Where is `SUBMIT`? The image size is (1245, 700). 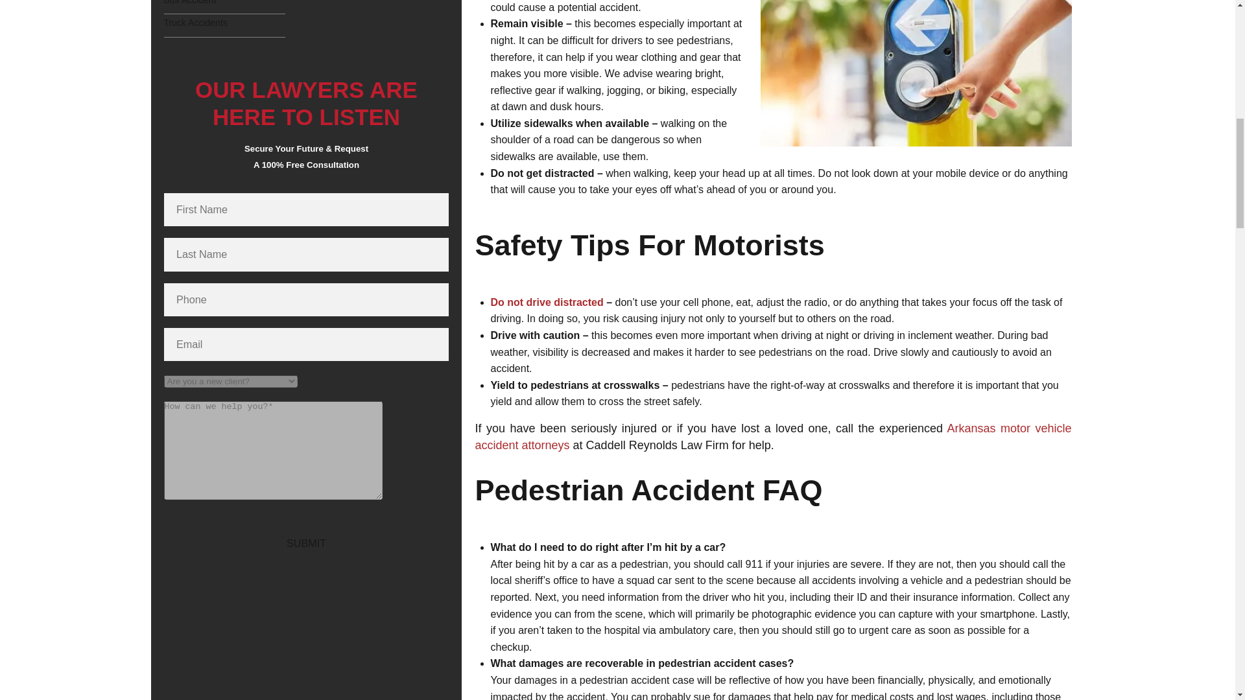 SUBMIT is located at coordinates (305, 533).